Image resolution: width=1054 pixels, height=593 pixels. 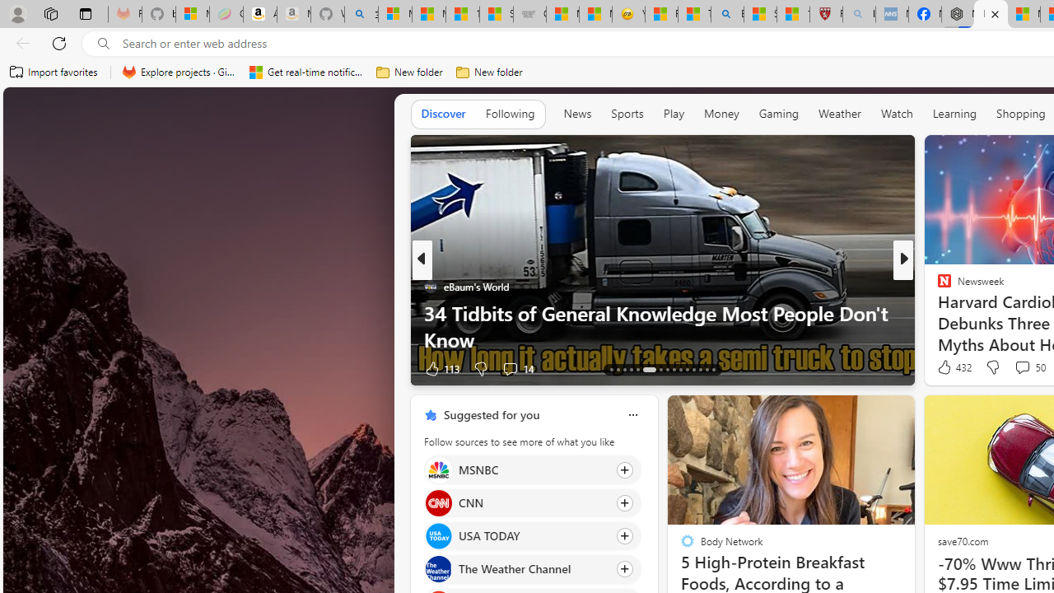 What do you see at coordinates (1019, 368) in the screenshot?
I see `View comments 28 Comment` at bounding box center [1019, 368].